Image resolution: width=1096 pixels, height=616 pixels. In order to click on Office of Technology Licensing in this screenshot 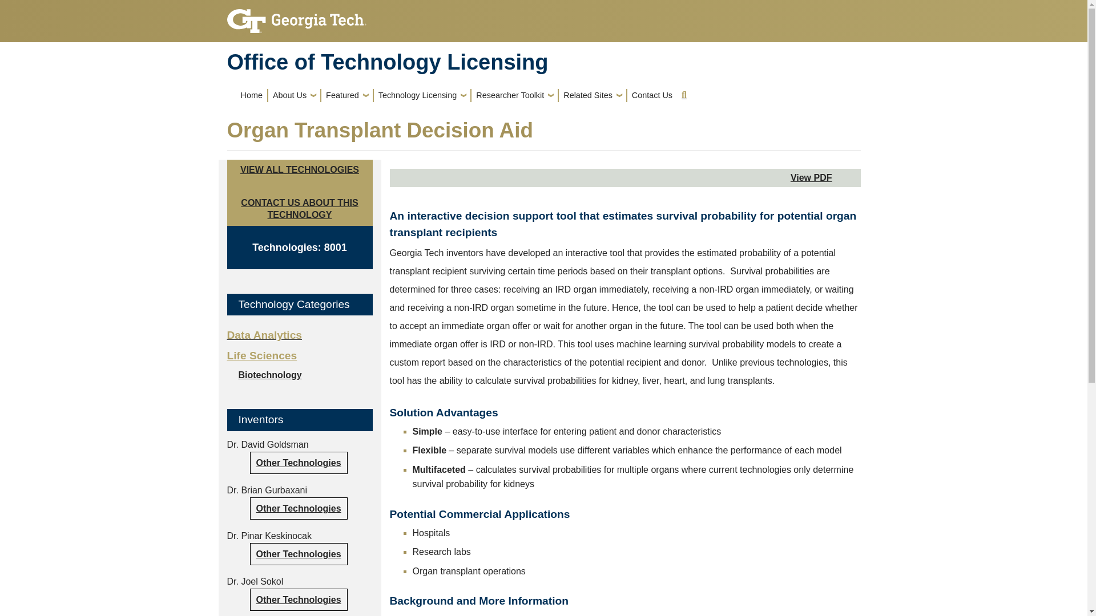, I will do `click(388, 62)`.